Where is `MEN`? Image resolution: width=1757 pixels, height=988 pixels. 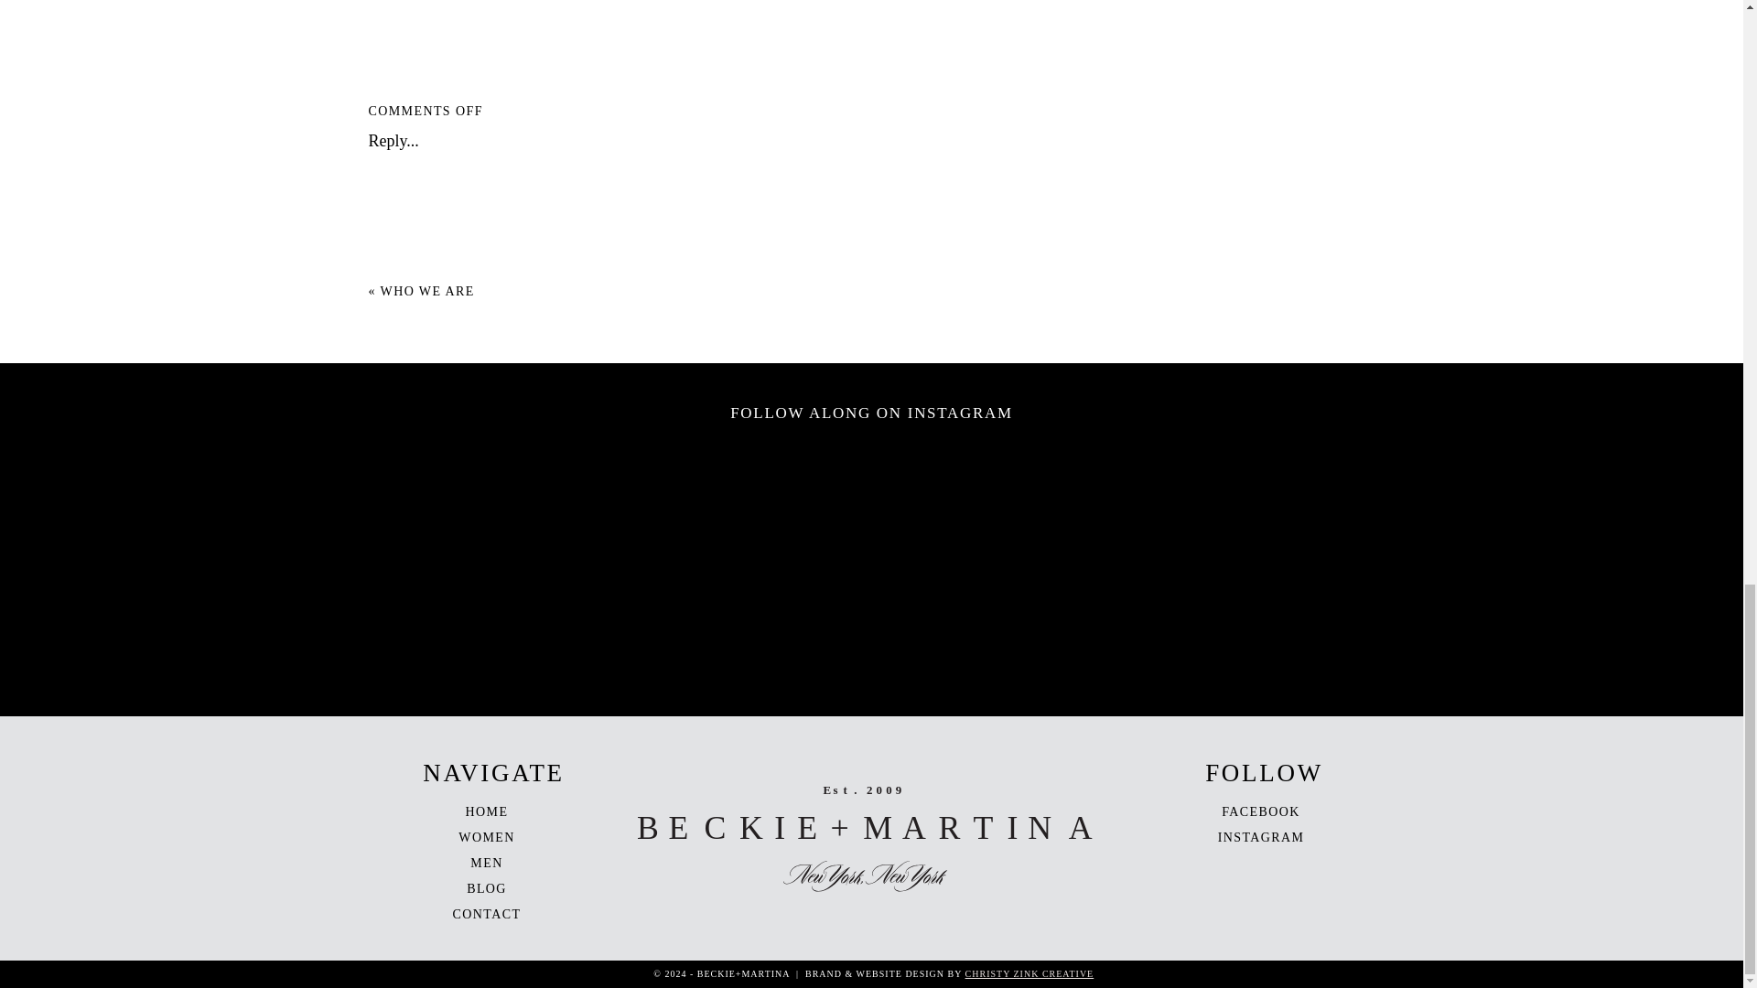 MEN is located at coordinates (487, 864).